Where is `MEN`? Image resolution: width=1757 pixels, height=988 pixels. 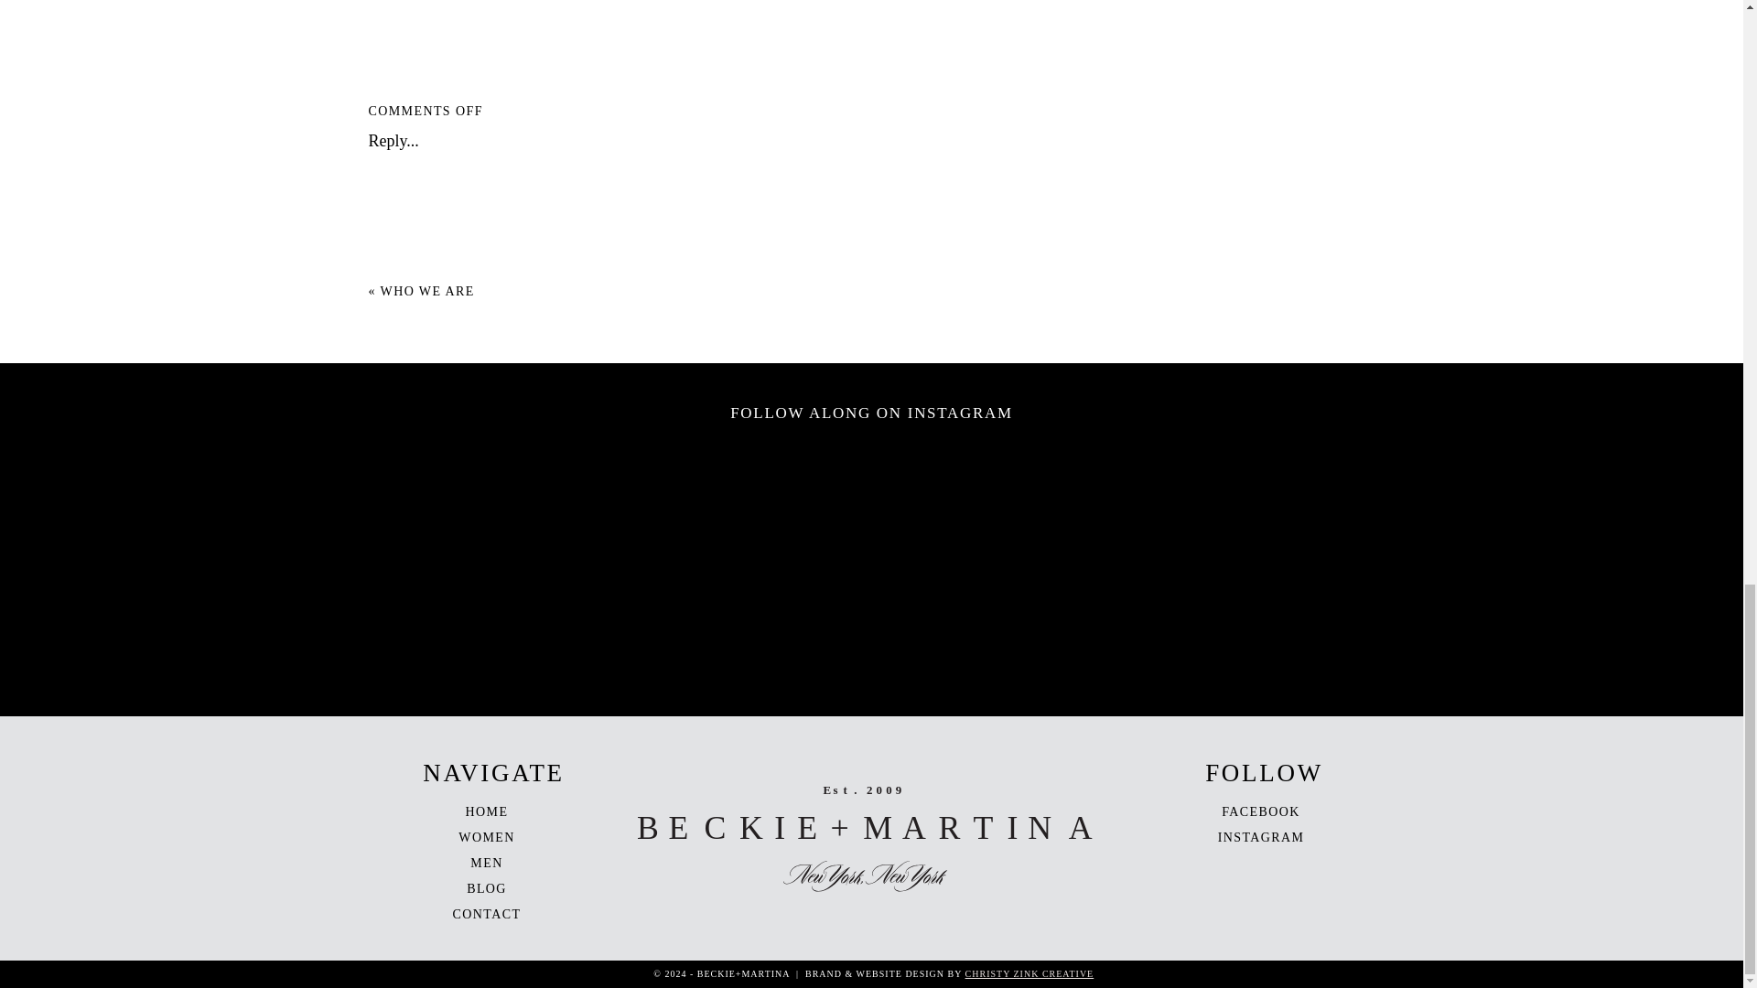 MEN is located at coordinates (487, 864).